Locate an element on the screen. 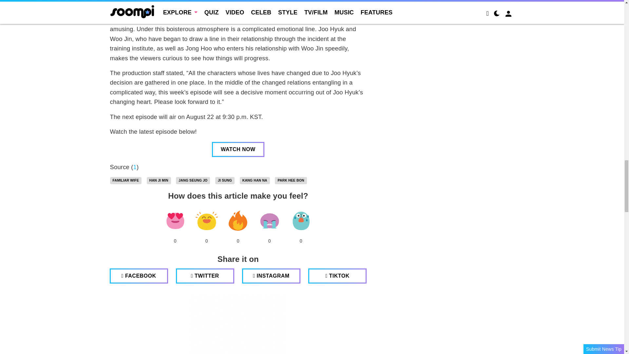  Kang Han Na is located at coordinates (255, 180).